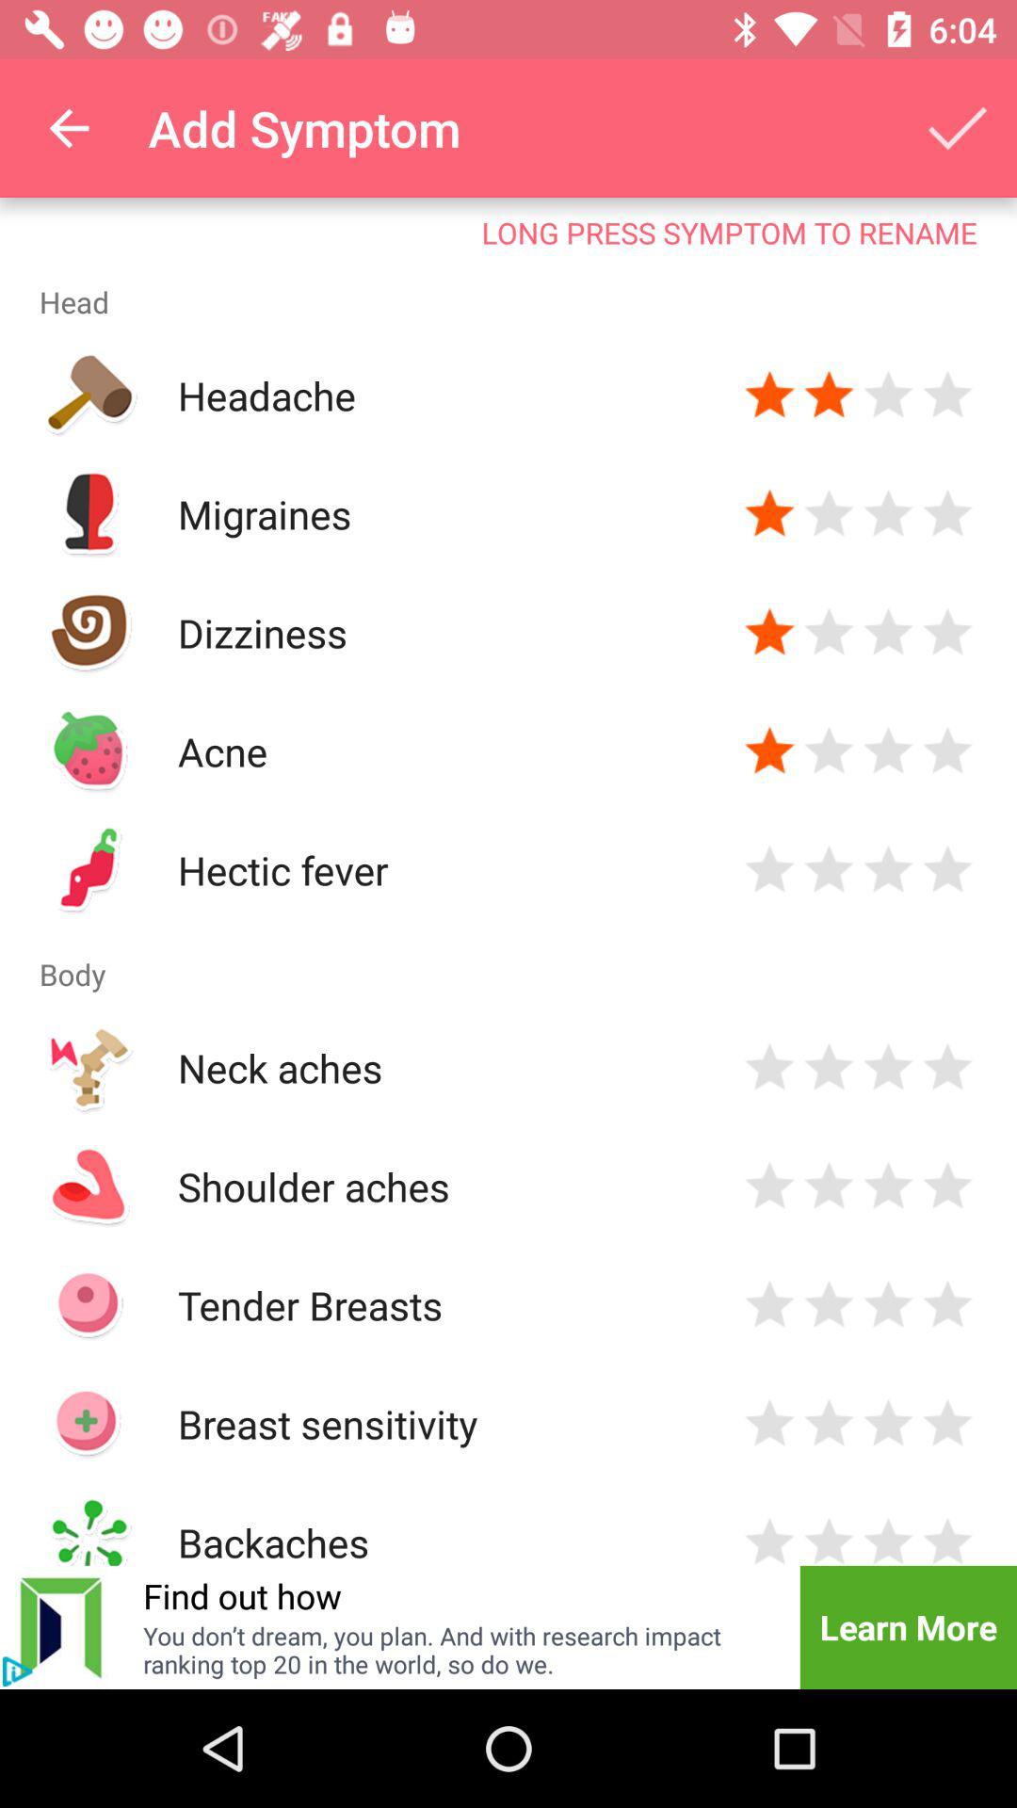 This screenshot has height=1808, width=1017. Describe the element at coordinates (889, 870) in the screenshot. I see `add 3 star rating` at that location.